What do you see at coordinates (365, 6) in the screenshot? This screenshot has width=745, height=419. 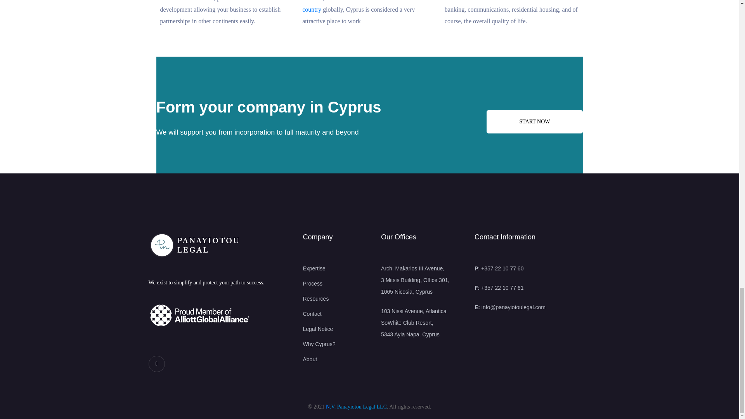 I see `5th safest country` at bounding box center [365, 6].